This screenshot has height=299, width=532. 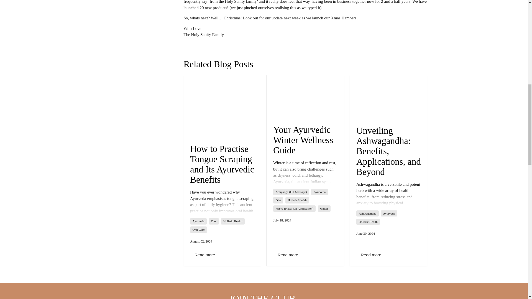 What do you see at coordinates (233, 221) in the screenshot?
I see `Blog tagged Holistic Health` at bounding box center [233, 221].